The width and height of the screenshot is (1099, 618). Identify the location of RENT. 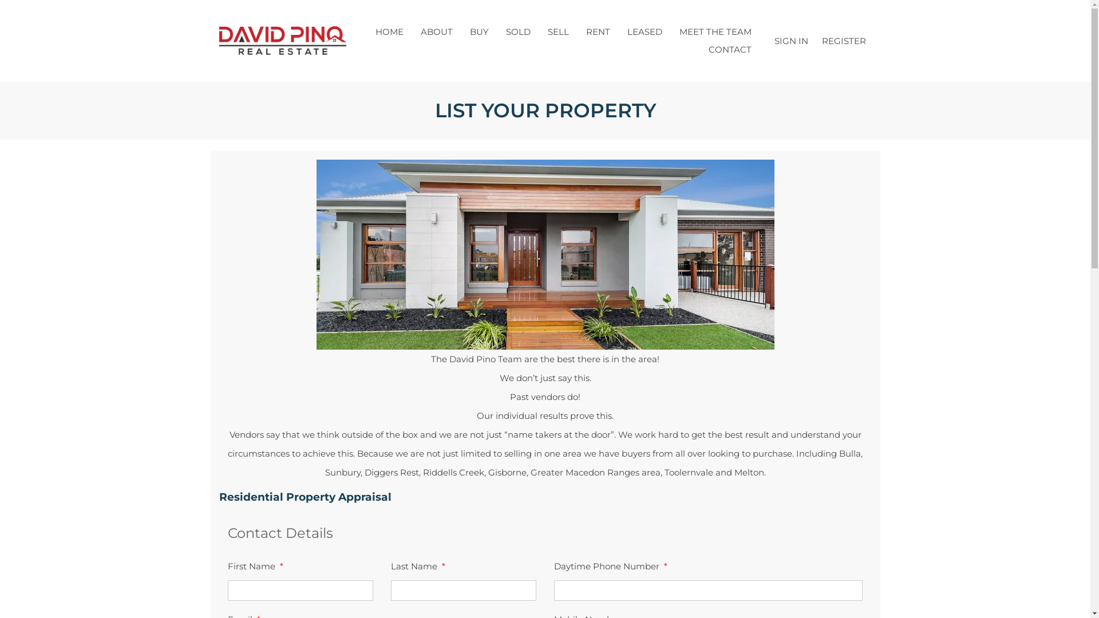
(598, 32).